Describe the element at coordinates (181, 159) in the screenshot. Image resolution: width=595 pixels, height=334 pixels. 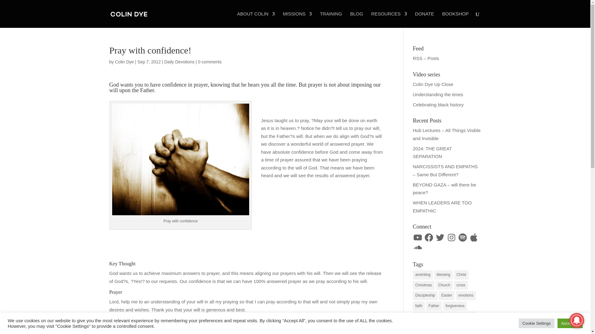
I see `Pray with confidence` at that location.